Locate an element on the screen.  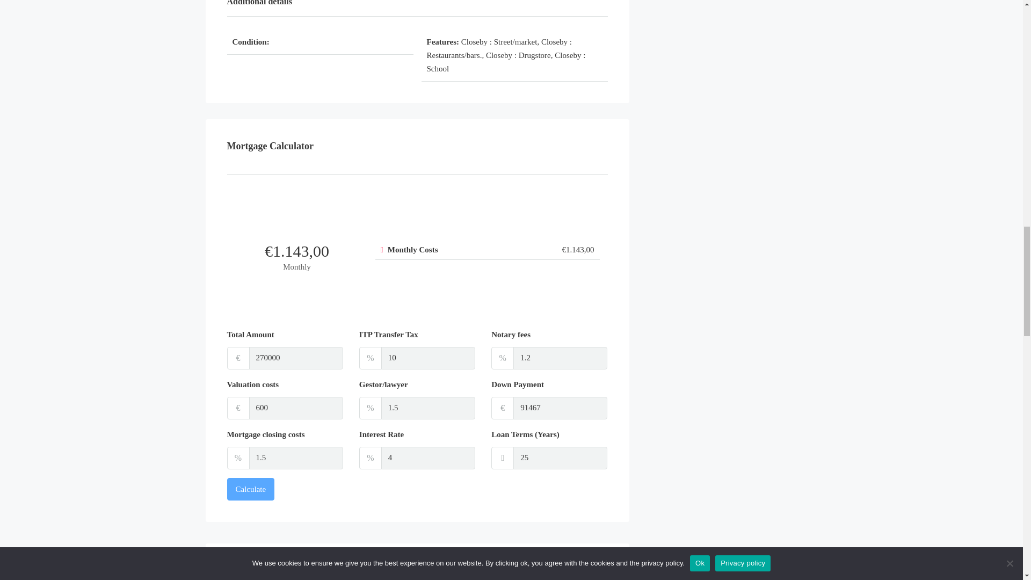
600 is located at coordinates (296, 408).